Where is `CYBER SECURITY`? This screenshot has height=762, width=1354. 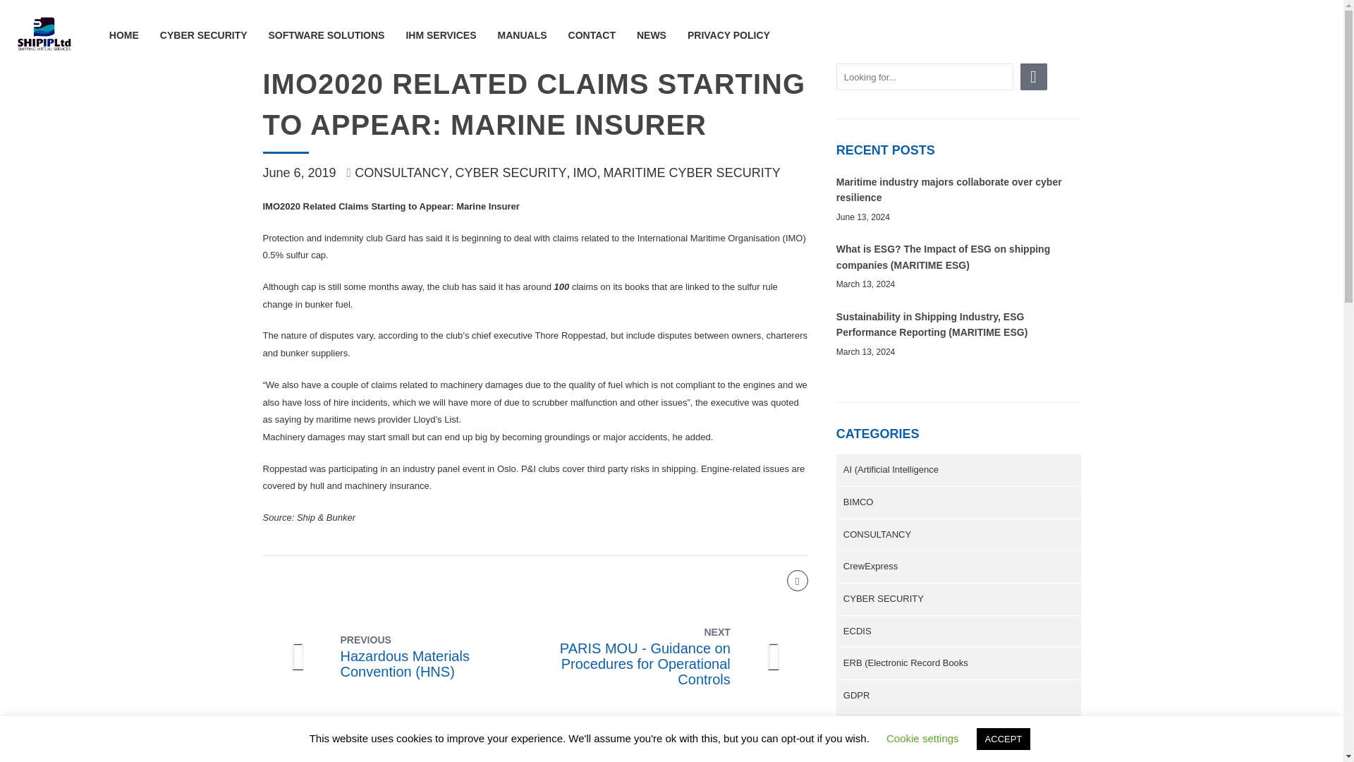 CYBER SECURITY is located at coordinates (513, 172).